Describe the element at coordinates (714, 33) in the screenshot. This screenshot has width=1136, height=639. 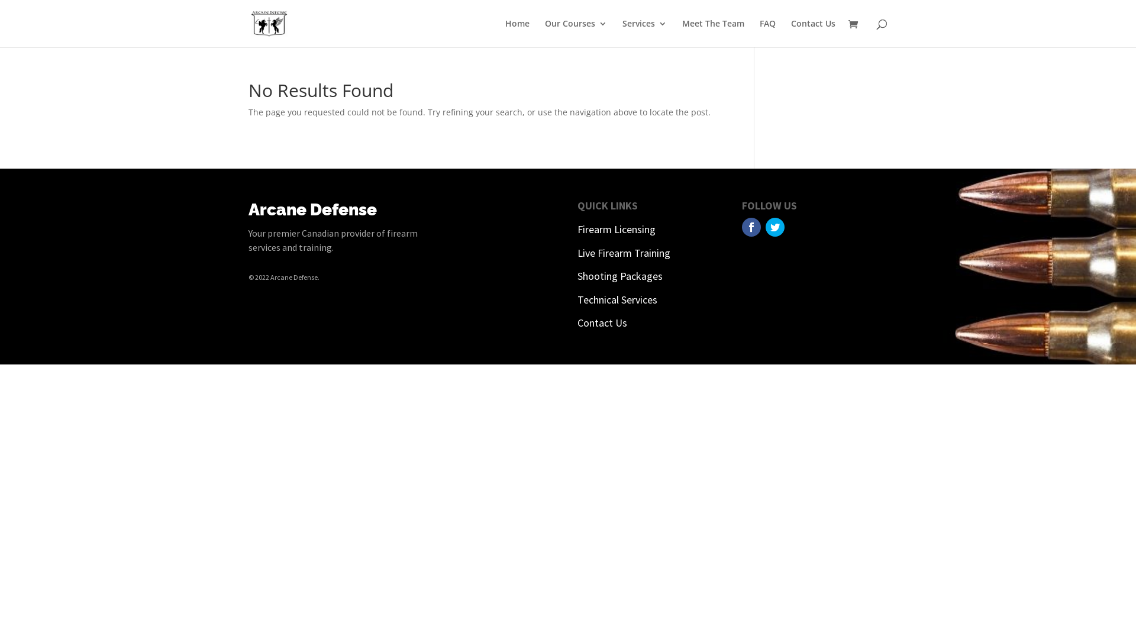
I see `Meet The Team` at that location.